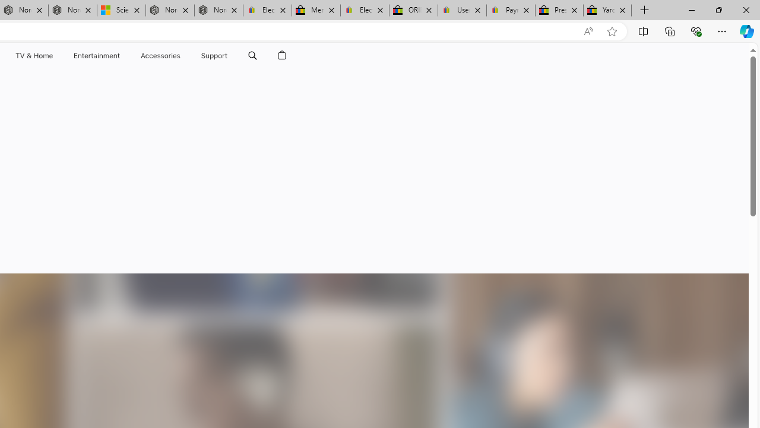 Image resolution: width=760 pixels, height=428 pixels. I want to click on Support, so click(214, 56).